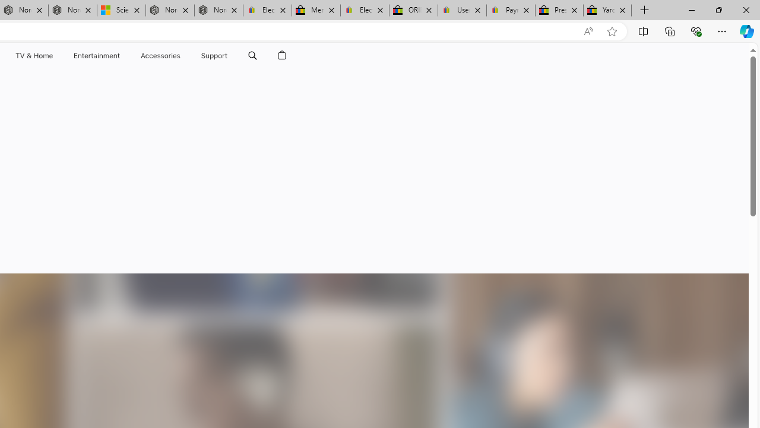 Image resolution: width=760 pixels, height=428 pixels. I want to click on Support, so click(214, 56).